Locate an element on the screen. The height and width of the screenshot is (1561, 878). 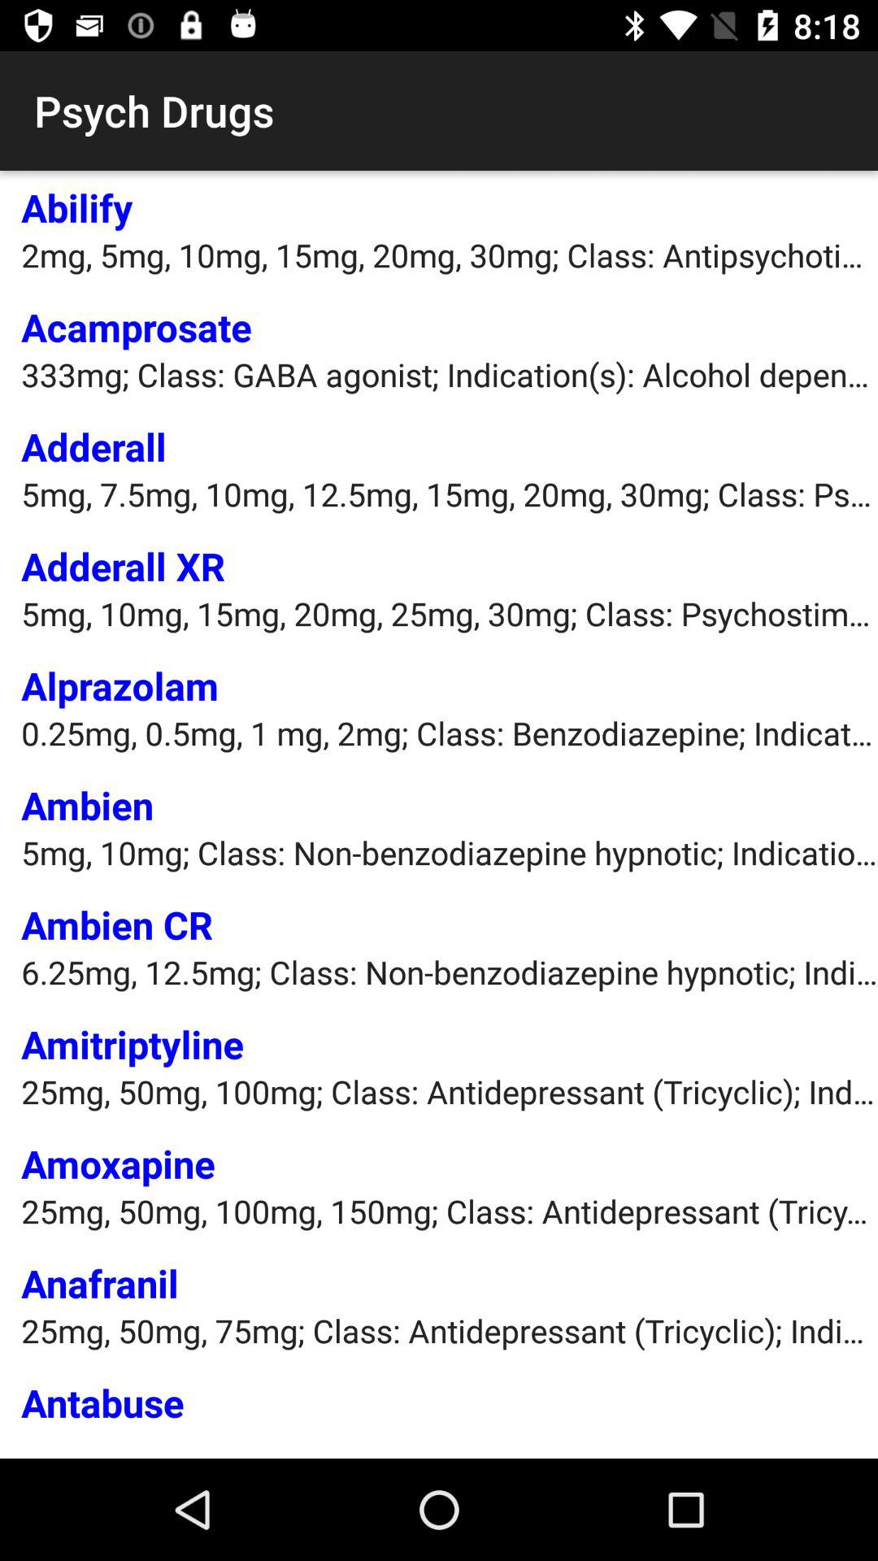
choose abilify app is located at coordinates (76, 207).